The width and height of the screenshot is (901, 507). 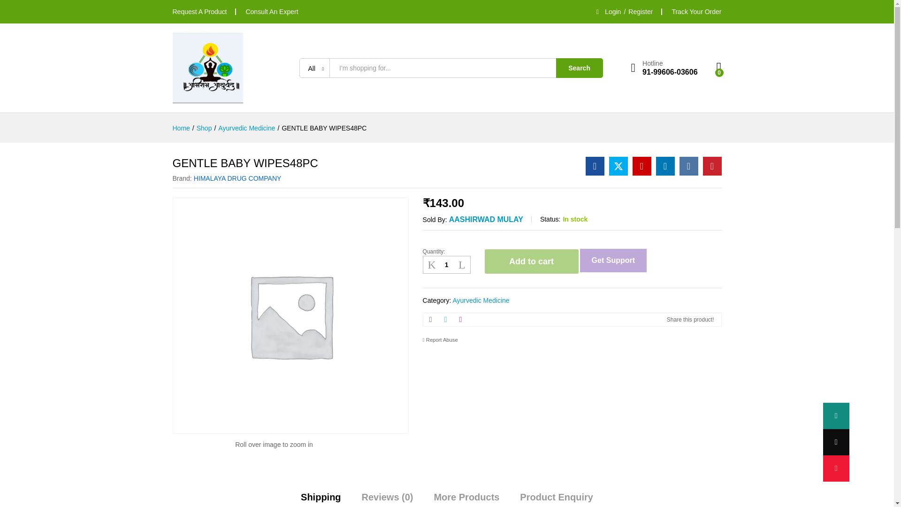 What do you see at coordinates (466, 497) in the screenshot?
I see `More Products` at bounding box center [466, 497].